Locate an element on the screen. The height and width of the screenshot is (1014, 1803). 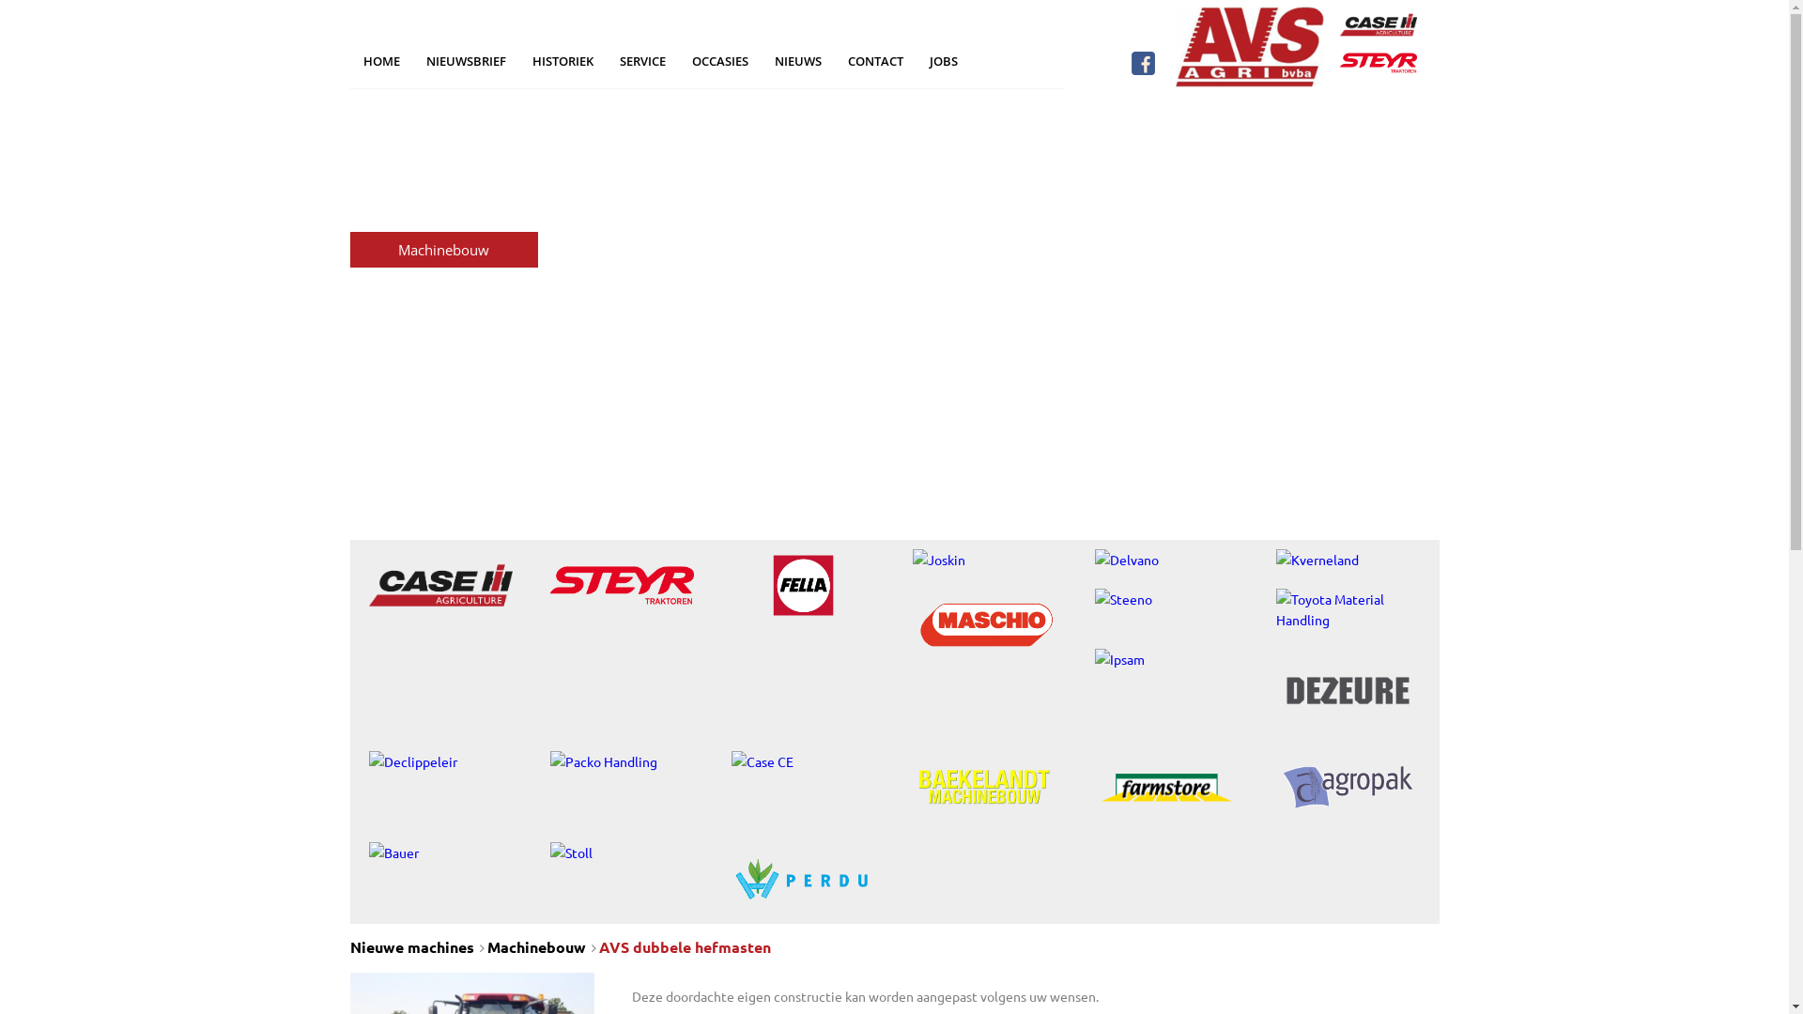
Nieuwe machines is located at coordinates (411, 946).